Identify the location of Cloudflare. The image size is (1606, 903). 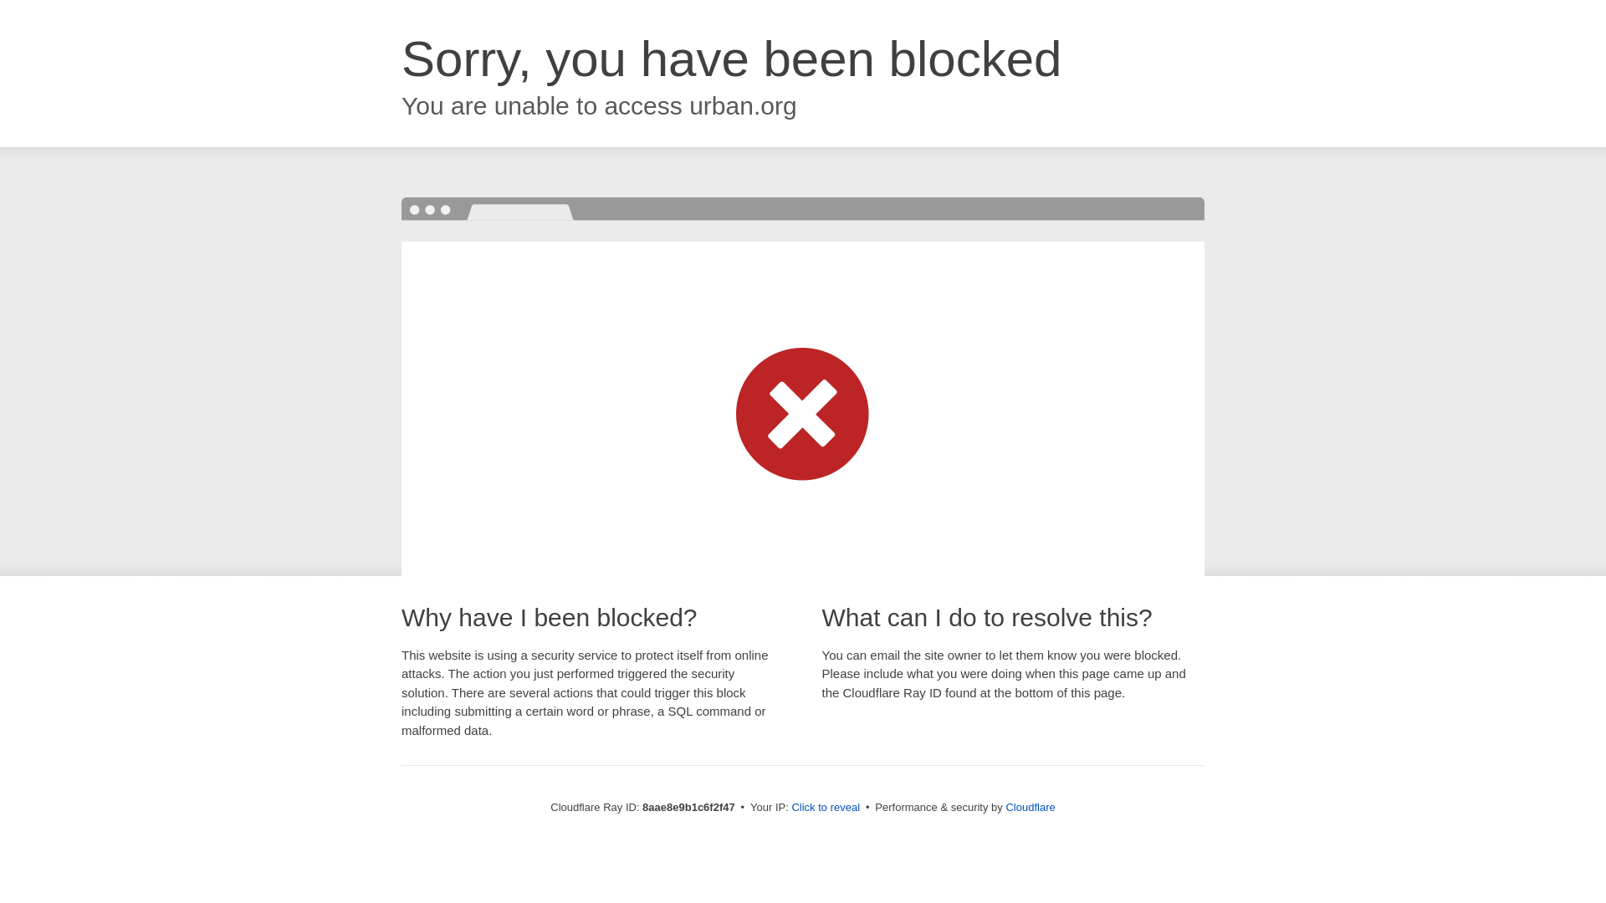
(1030, 807).